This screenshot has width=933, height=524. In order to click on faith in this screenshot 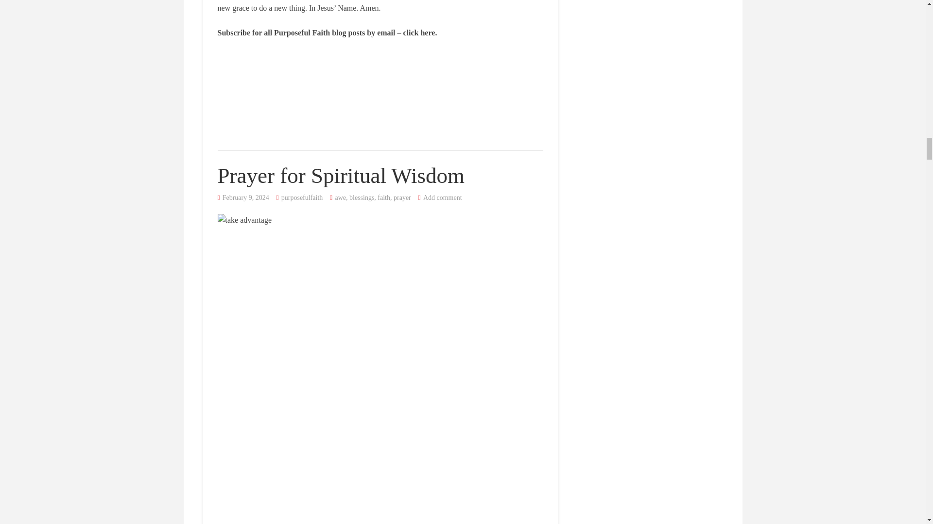, I will do `click(384, 197)`.